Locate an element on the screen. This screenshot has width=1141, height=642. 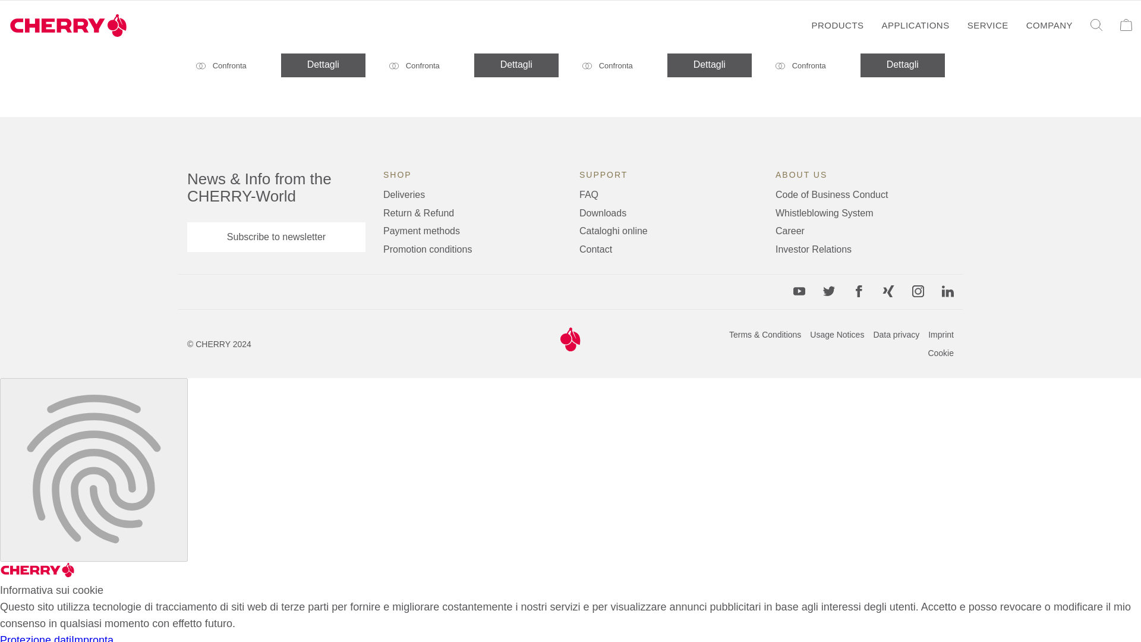
Xing is located at coordinates (888, 291).